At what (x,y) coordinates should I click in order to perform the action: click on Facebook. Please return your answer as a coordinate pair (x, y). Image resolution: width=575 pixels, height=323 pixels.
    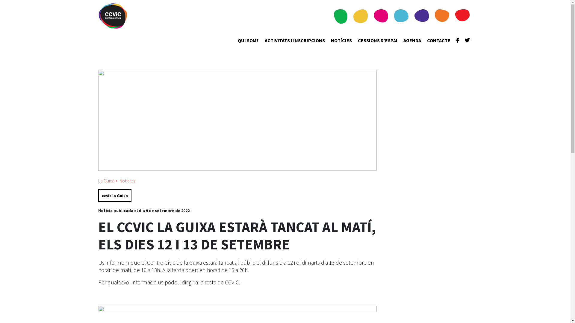
    Looking at the image, I should click on (458, 41).